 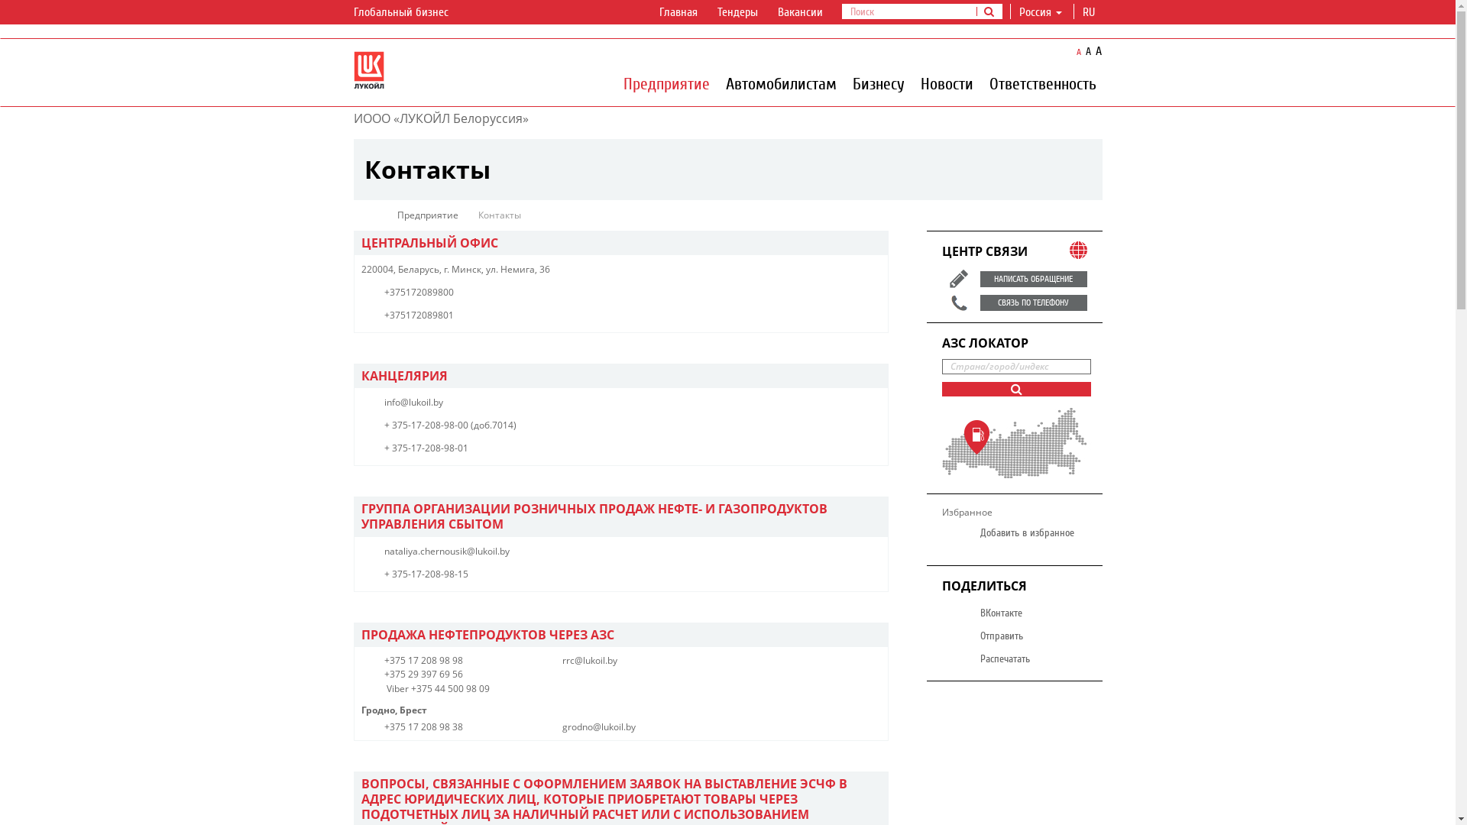 I want to click on +375172089800, so click(x=419, y=292).